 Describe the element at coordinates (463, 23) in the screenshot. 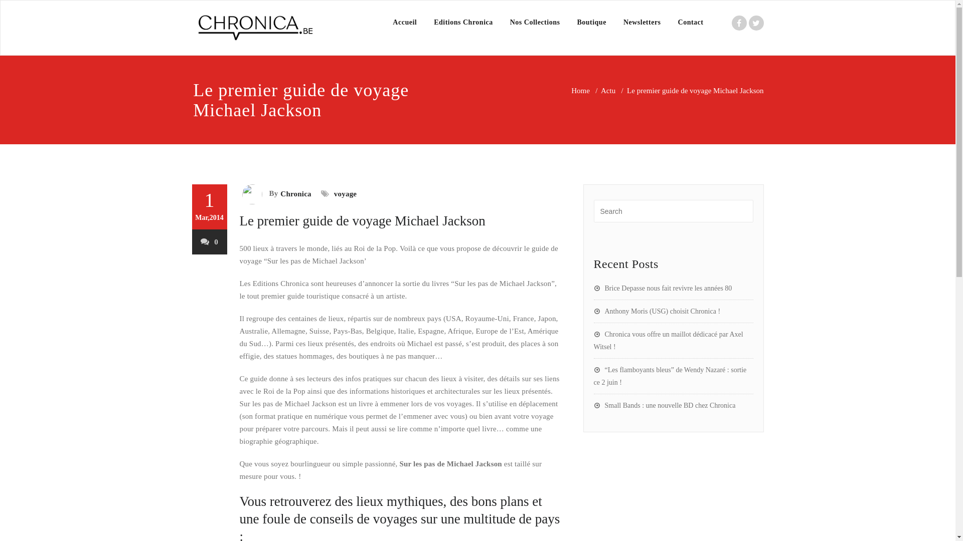

I see `Editions Chronica` at that location.